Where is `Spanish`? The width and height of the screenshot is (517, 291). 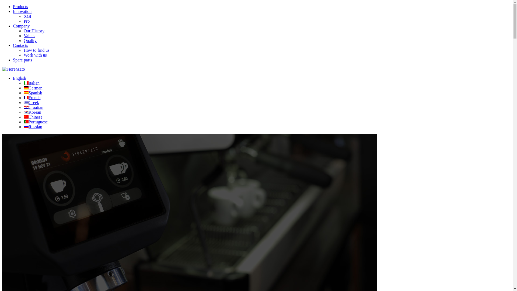 Spanish is located at coordinates (33, 93).